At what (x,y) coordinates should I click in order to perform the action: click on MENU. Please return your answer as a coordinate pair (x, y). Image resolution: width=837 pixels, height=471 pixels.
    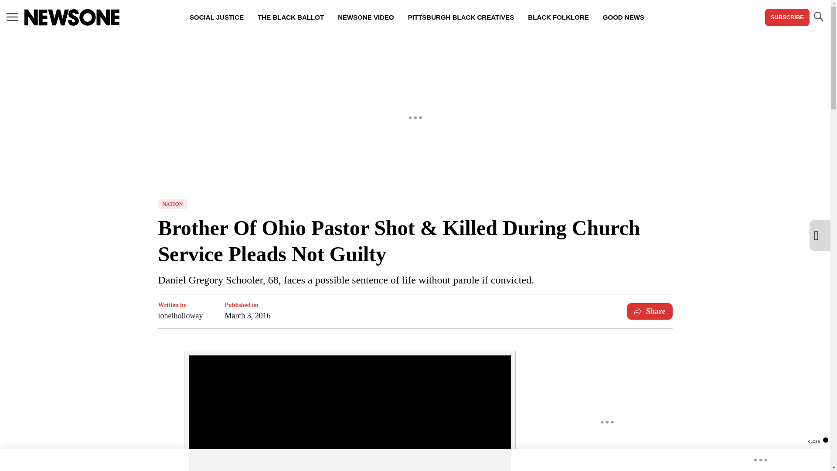
    Looking at the image, I should click on (12, 17).